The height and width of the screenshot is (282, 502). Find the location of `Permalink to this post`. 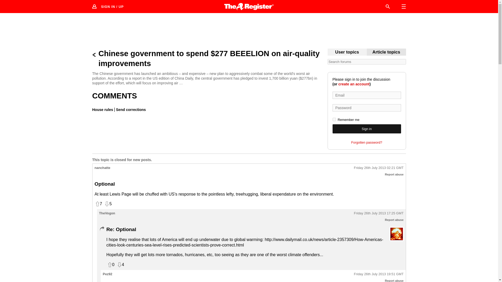

Permalink to this post is located at coordinates (379, 213).